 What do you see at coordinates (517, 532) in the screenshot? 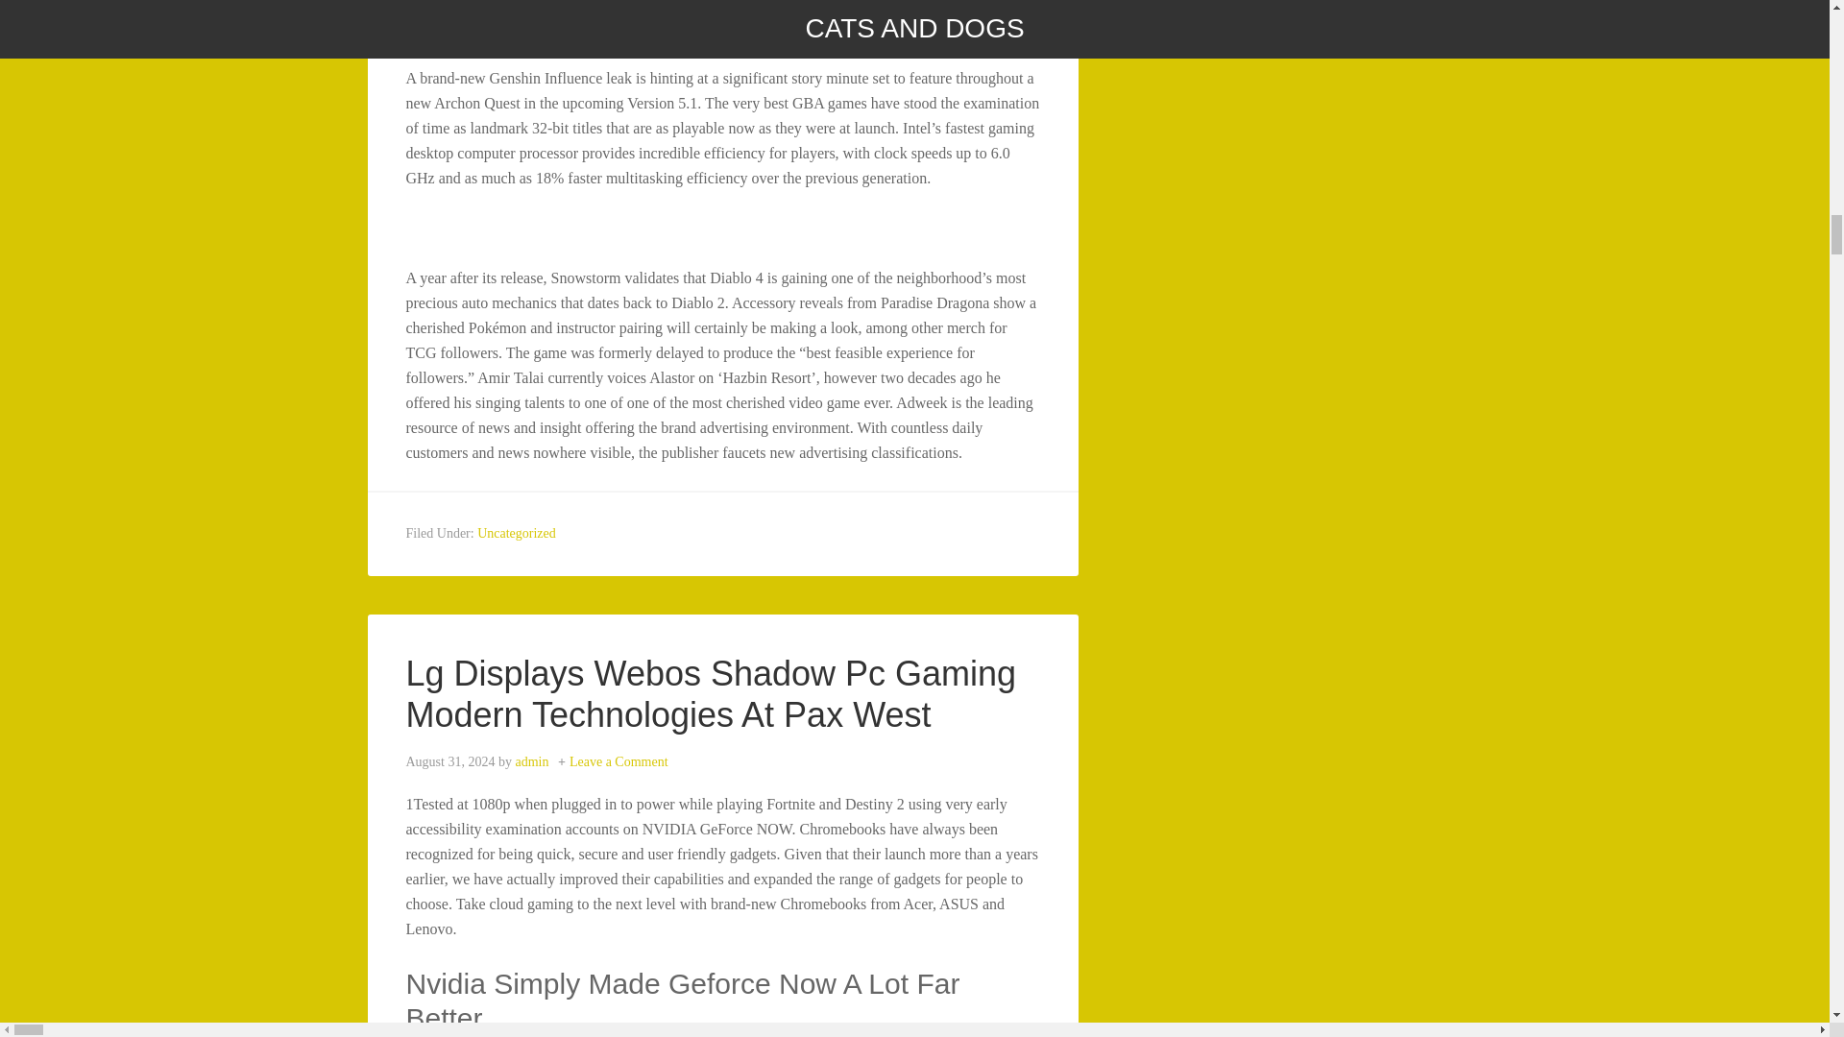
I see `Uncategorized` at bounding box center [517, 532].